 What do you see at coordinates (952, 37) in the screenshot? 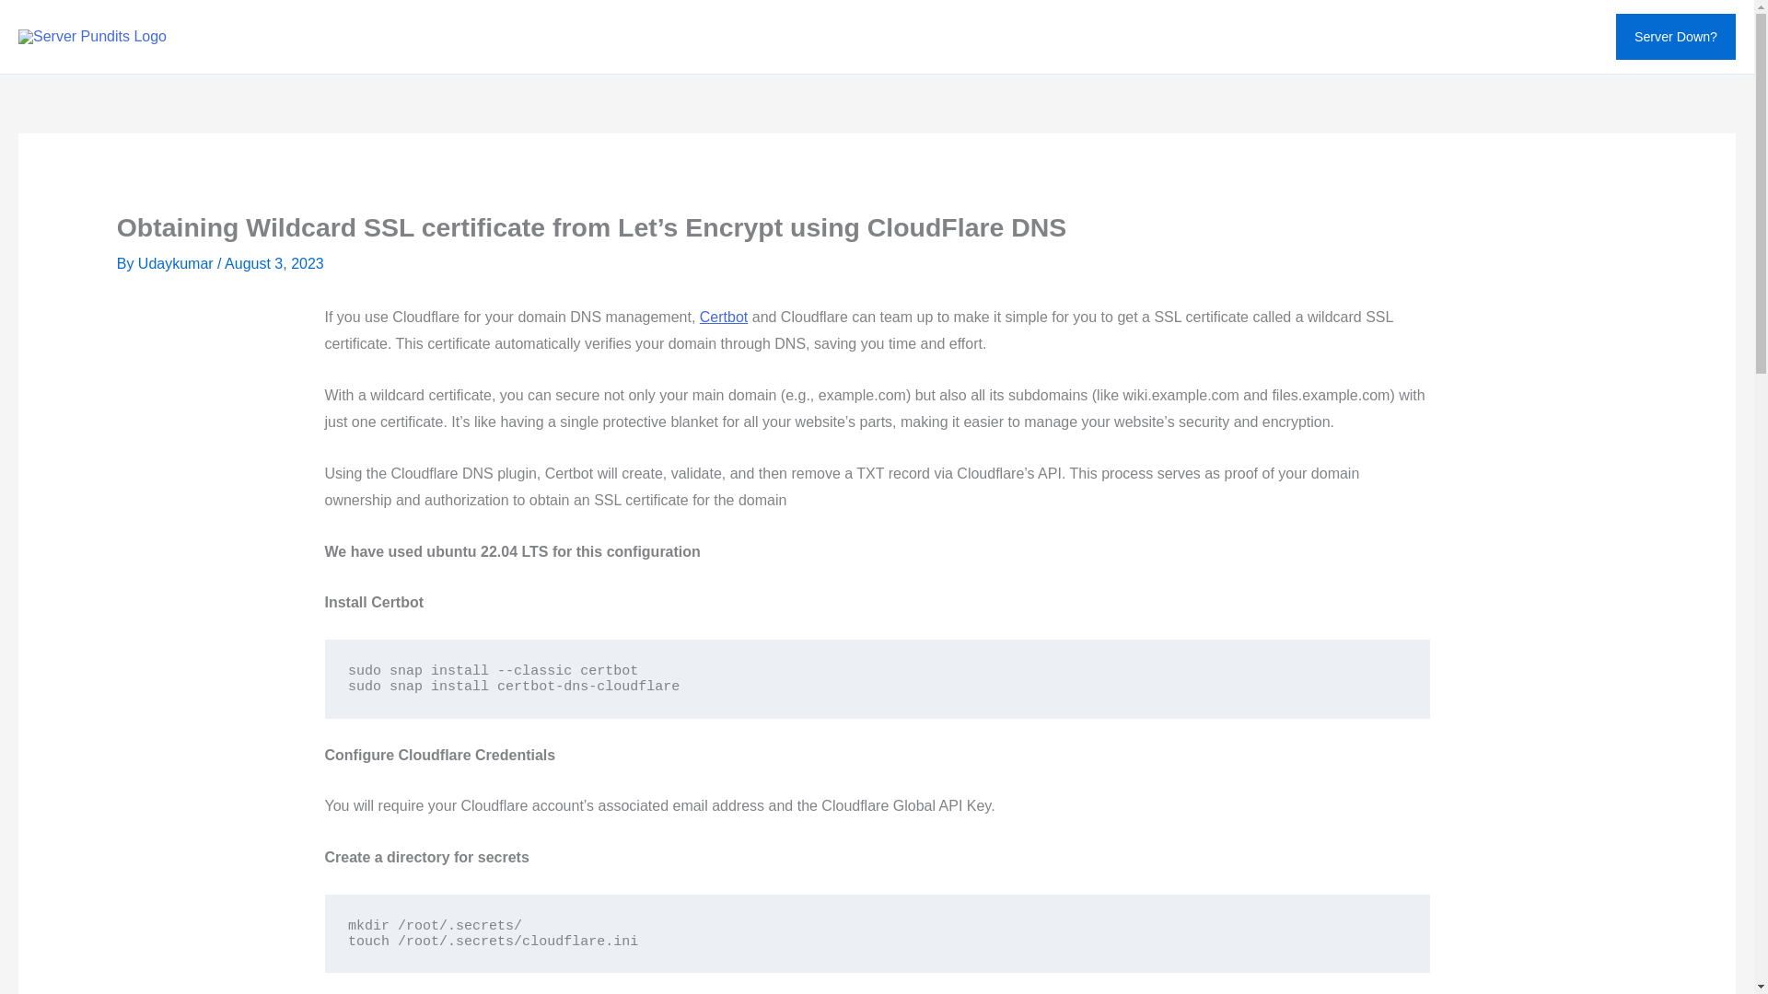
I see `Cloud Consulting` at bounding box center [952, 37].